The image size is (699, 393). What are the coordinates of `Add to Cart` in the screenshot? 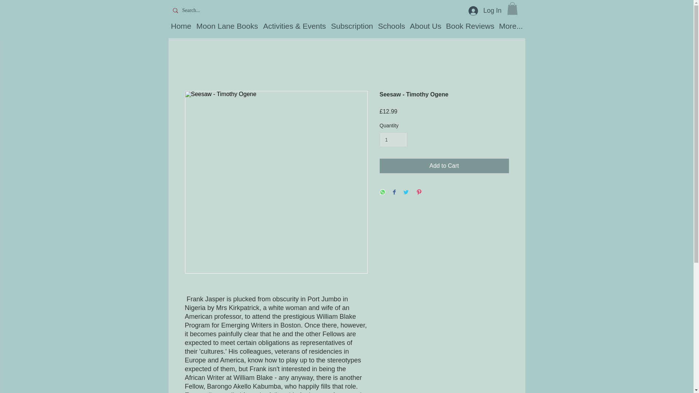 It's located at (444, 166).